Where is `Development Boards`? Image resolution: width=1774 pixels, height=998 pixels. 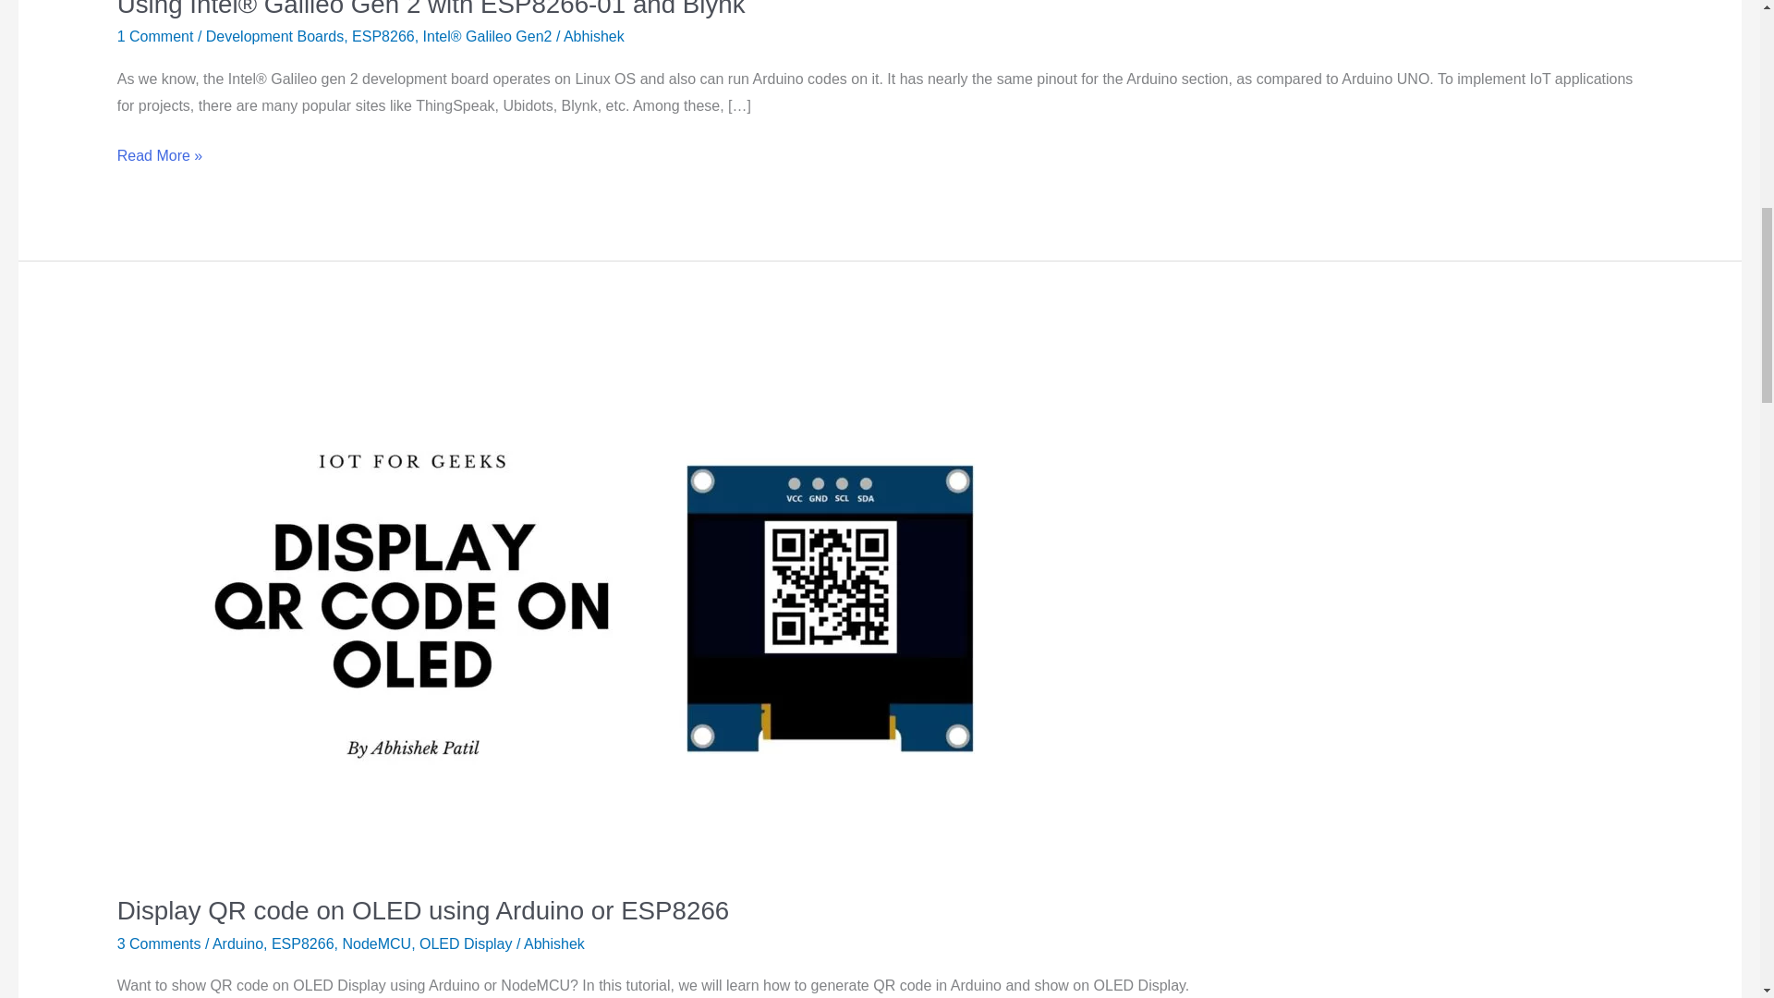 Development Boards is located at coordinates (274, 36).